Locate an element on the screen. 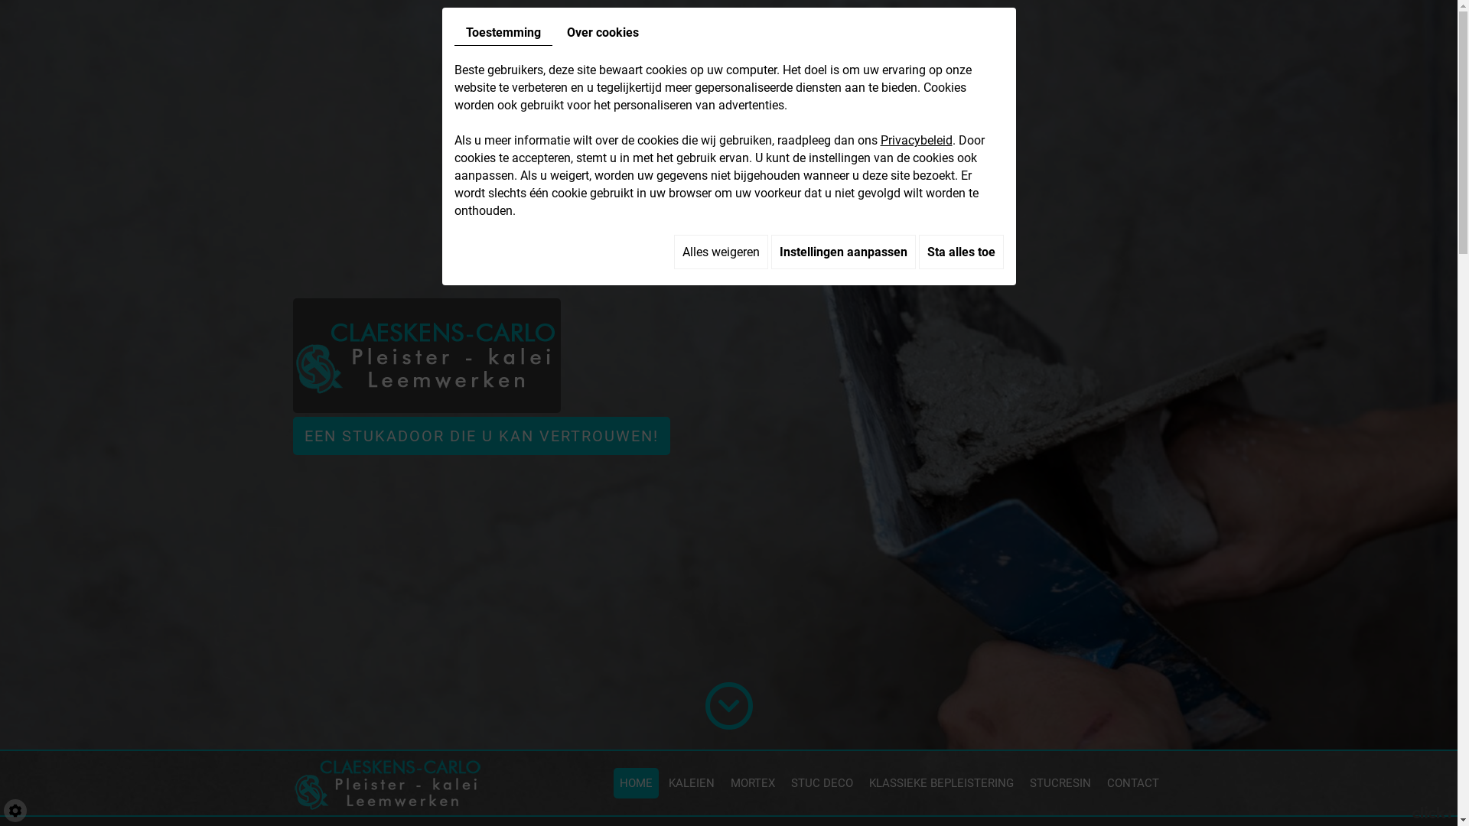 The width and height of the screenshot is (1469, 826). Over cookies is located at coordinates (603, 32).